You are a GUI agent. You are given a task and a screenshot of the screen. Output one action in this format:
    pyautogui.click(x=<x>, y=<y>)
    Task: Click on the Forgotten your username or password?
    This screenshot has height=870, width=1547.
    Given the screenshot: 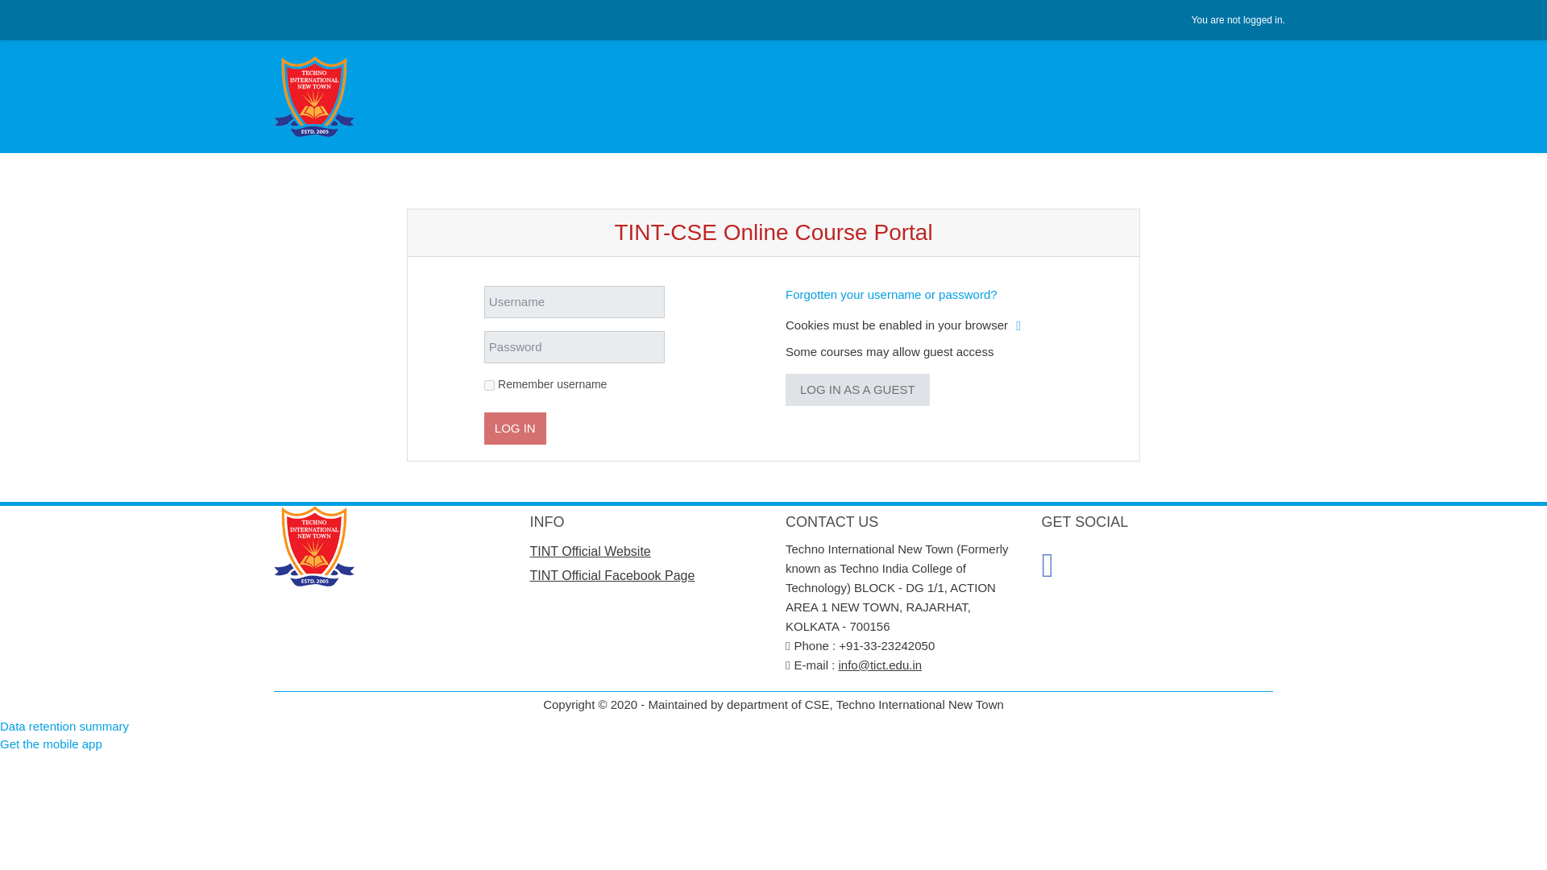 What is the action you would take?
    pyautogui.click(x=891, y=294)
    